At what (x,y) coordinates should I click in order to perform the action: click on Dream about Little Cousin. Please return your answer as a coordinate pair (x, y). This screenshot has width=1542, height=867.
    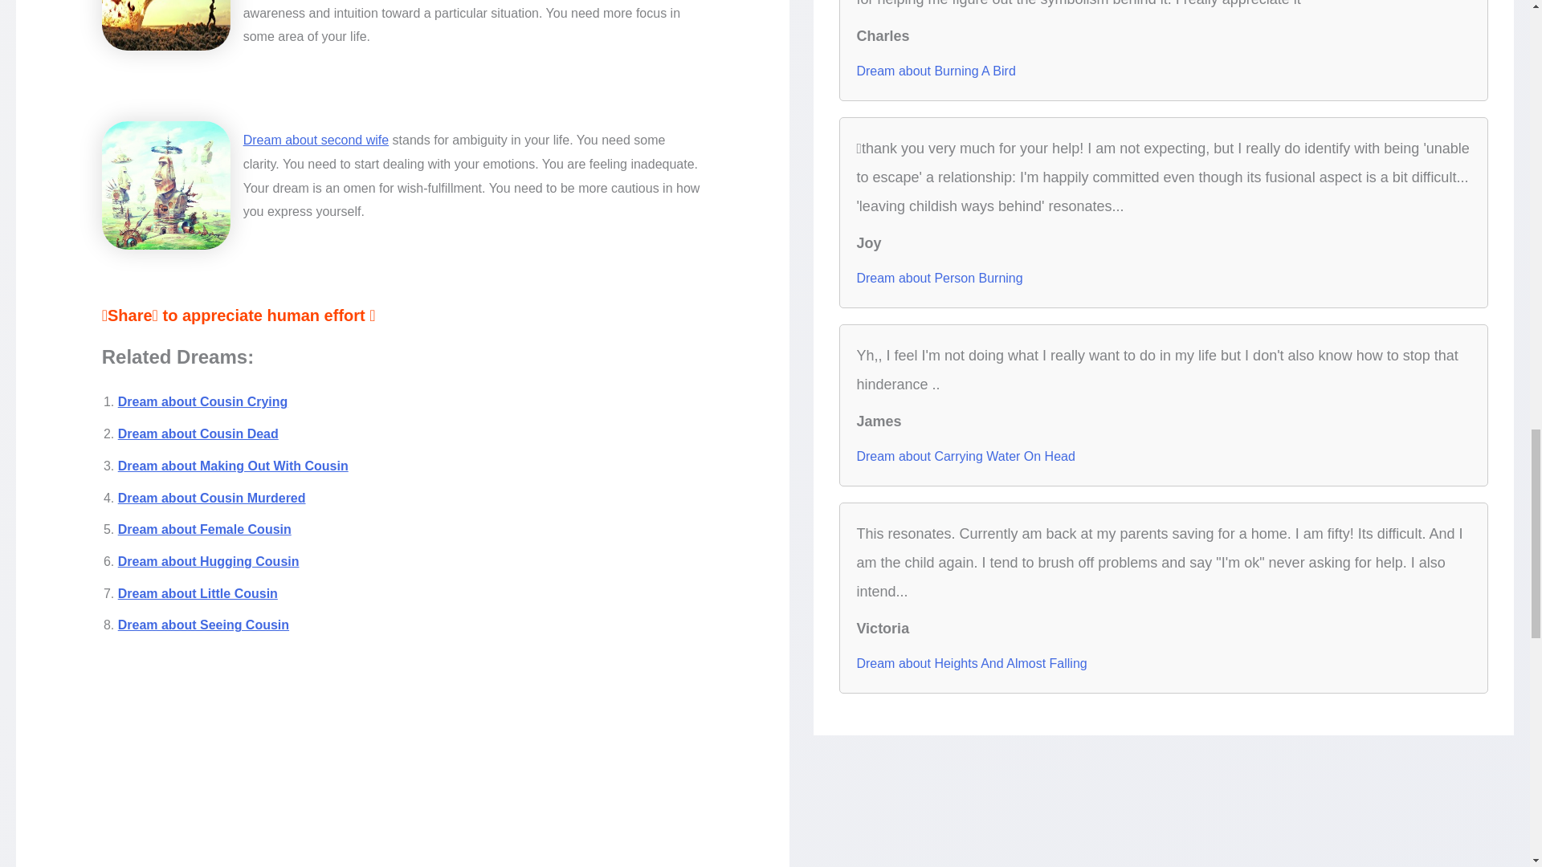
    Looking at the image, I should click on (198, 594).